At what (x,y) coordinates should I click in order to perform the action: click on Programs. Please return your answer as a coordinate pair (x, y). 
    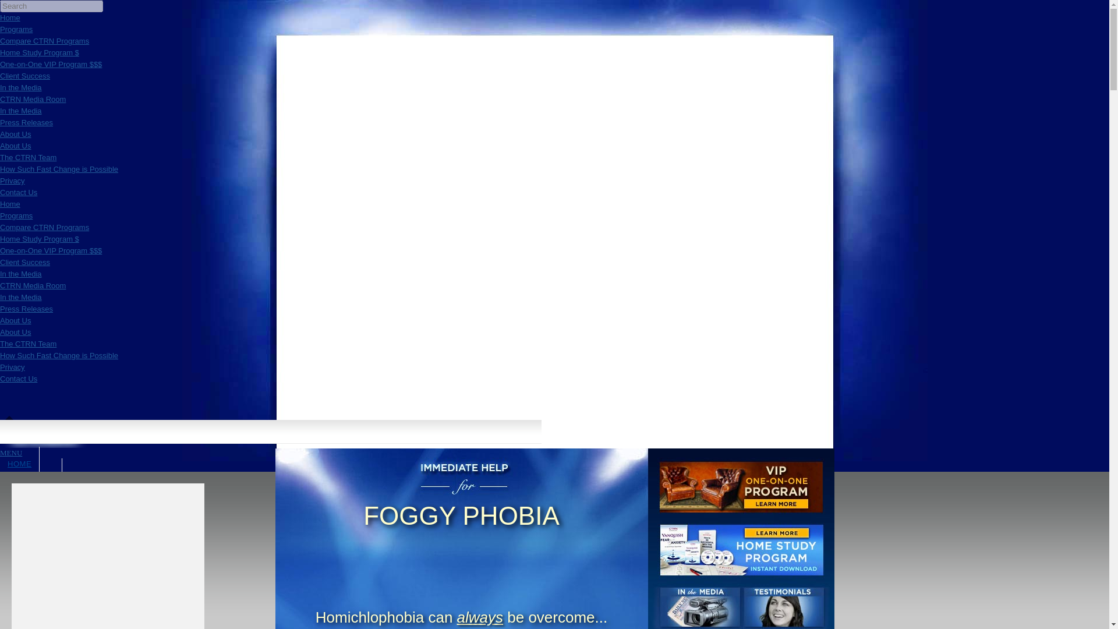
    Looking at the image, I should click on (16, 215).